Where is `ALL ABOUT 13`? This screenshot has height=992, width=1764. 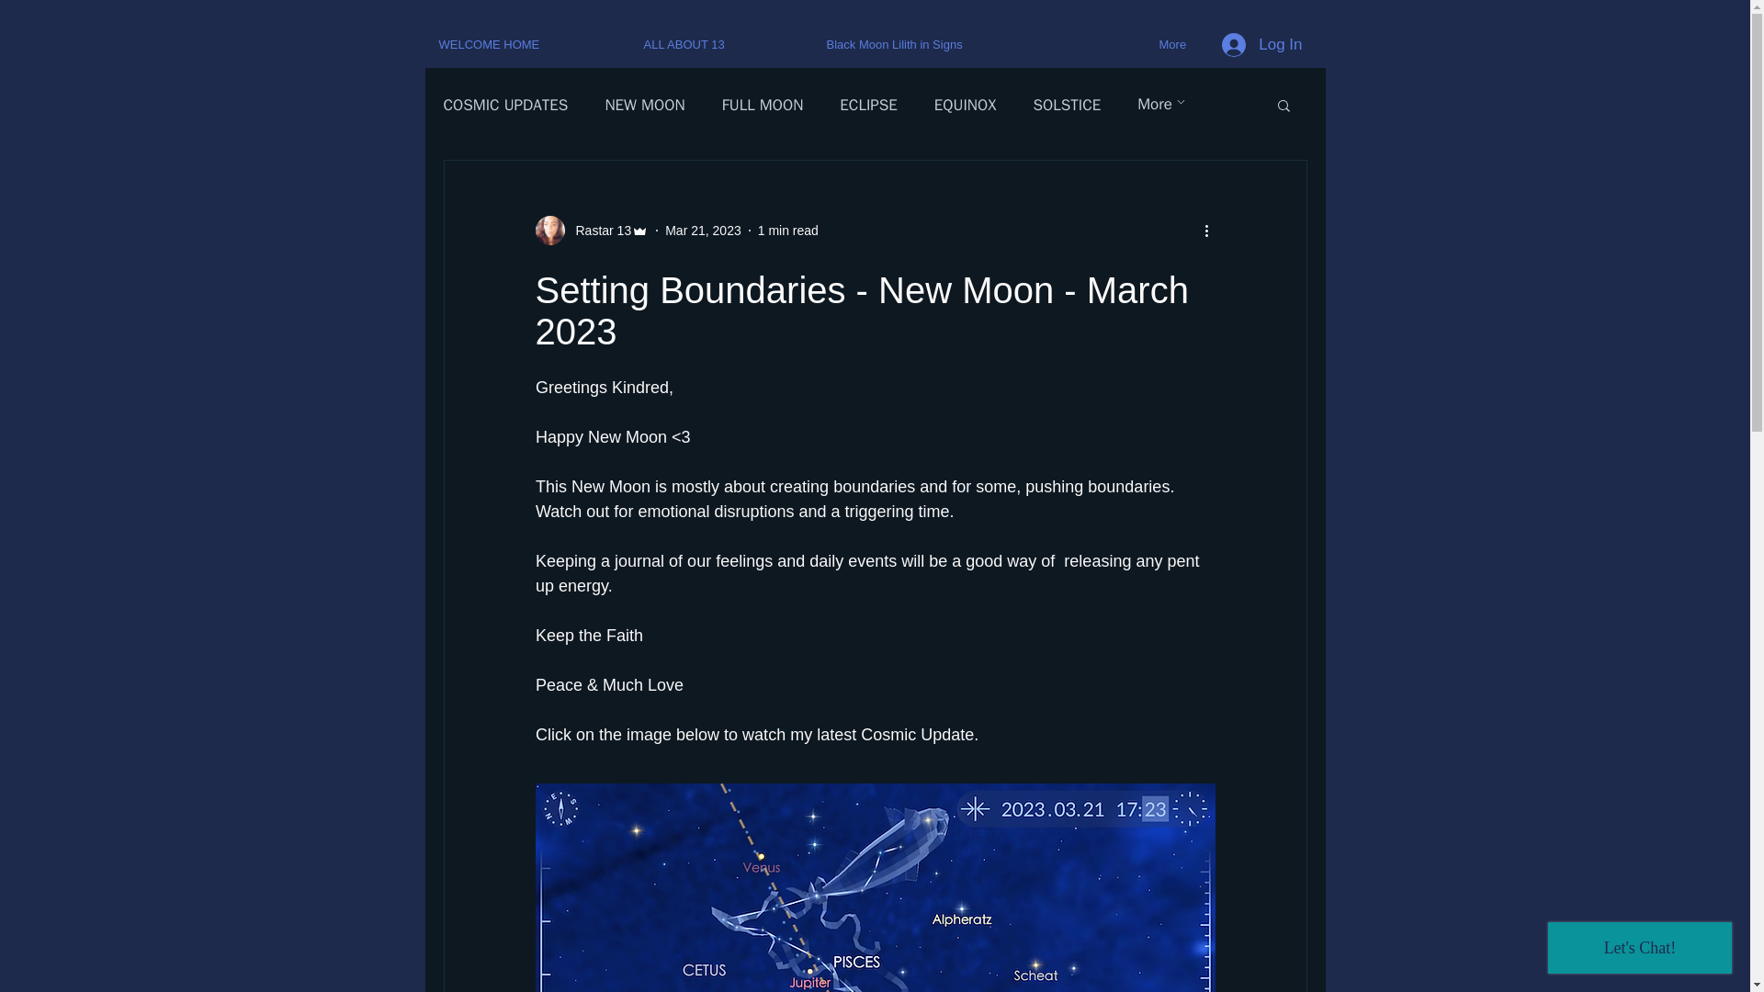 ALL ABOUT 13 is located at coordinates (721, 44).